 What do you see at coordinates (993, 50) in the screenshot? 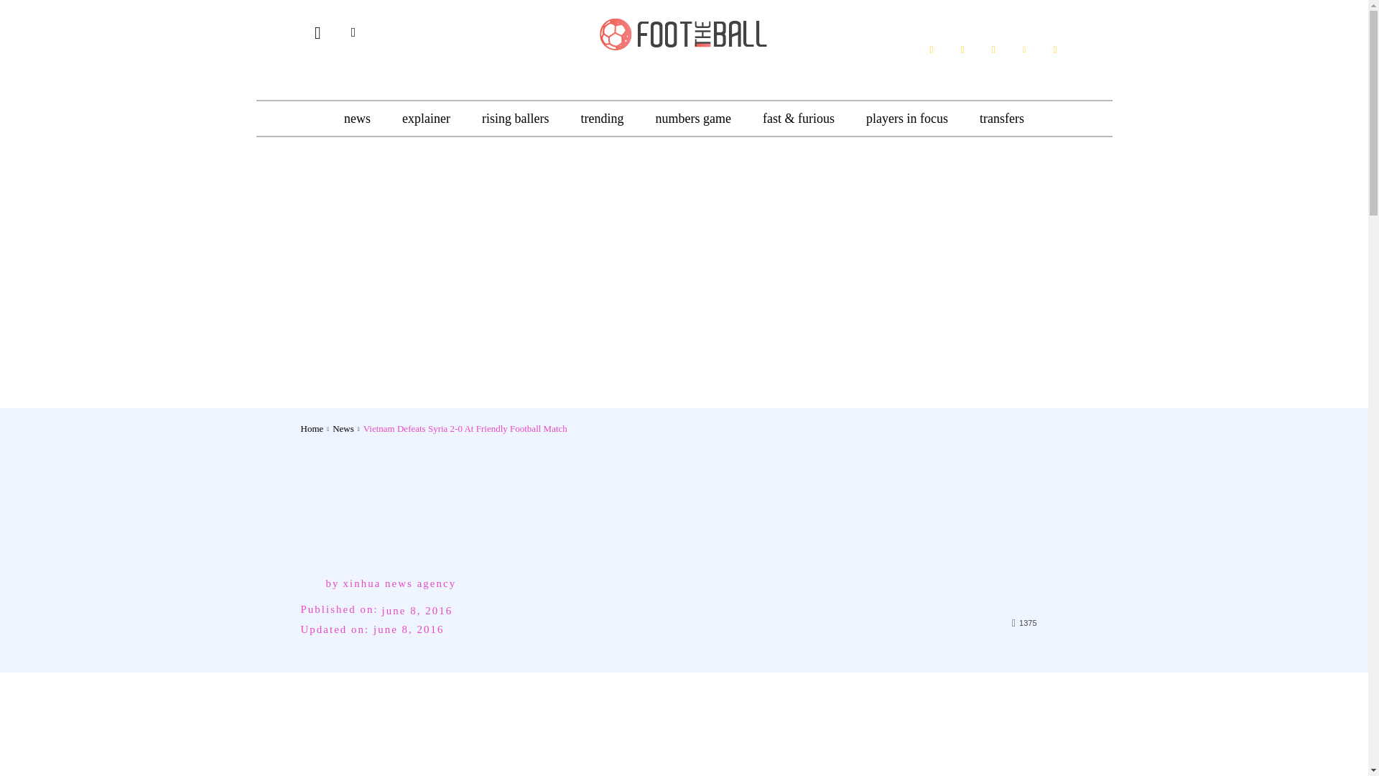
I see `Instagram` at bounding box center [993, 50].